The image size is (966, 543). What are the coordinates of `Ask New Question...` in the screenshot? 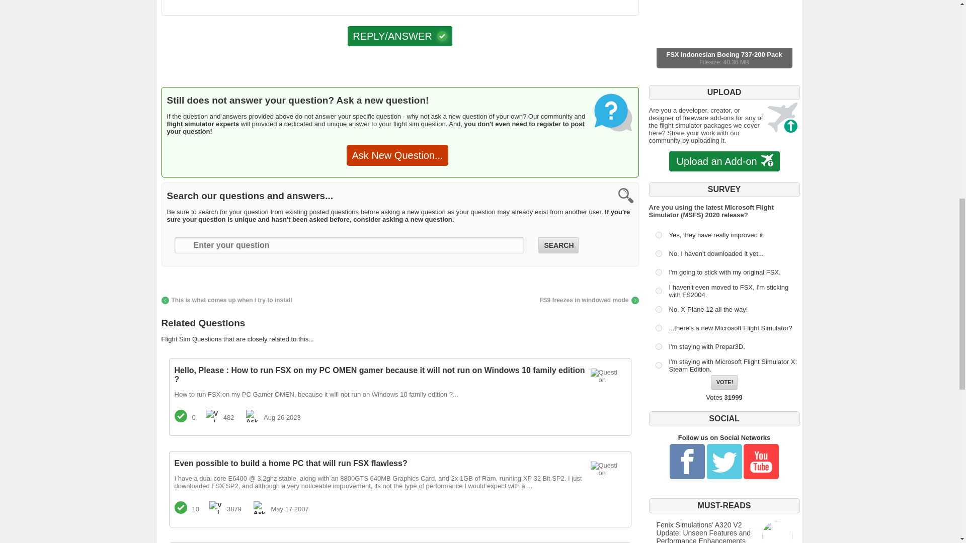 It's located at (397, 155).